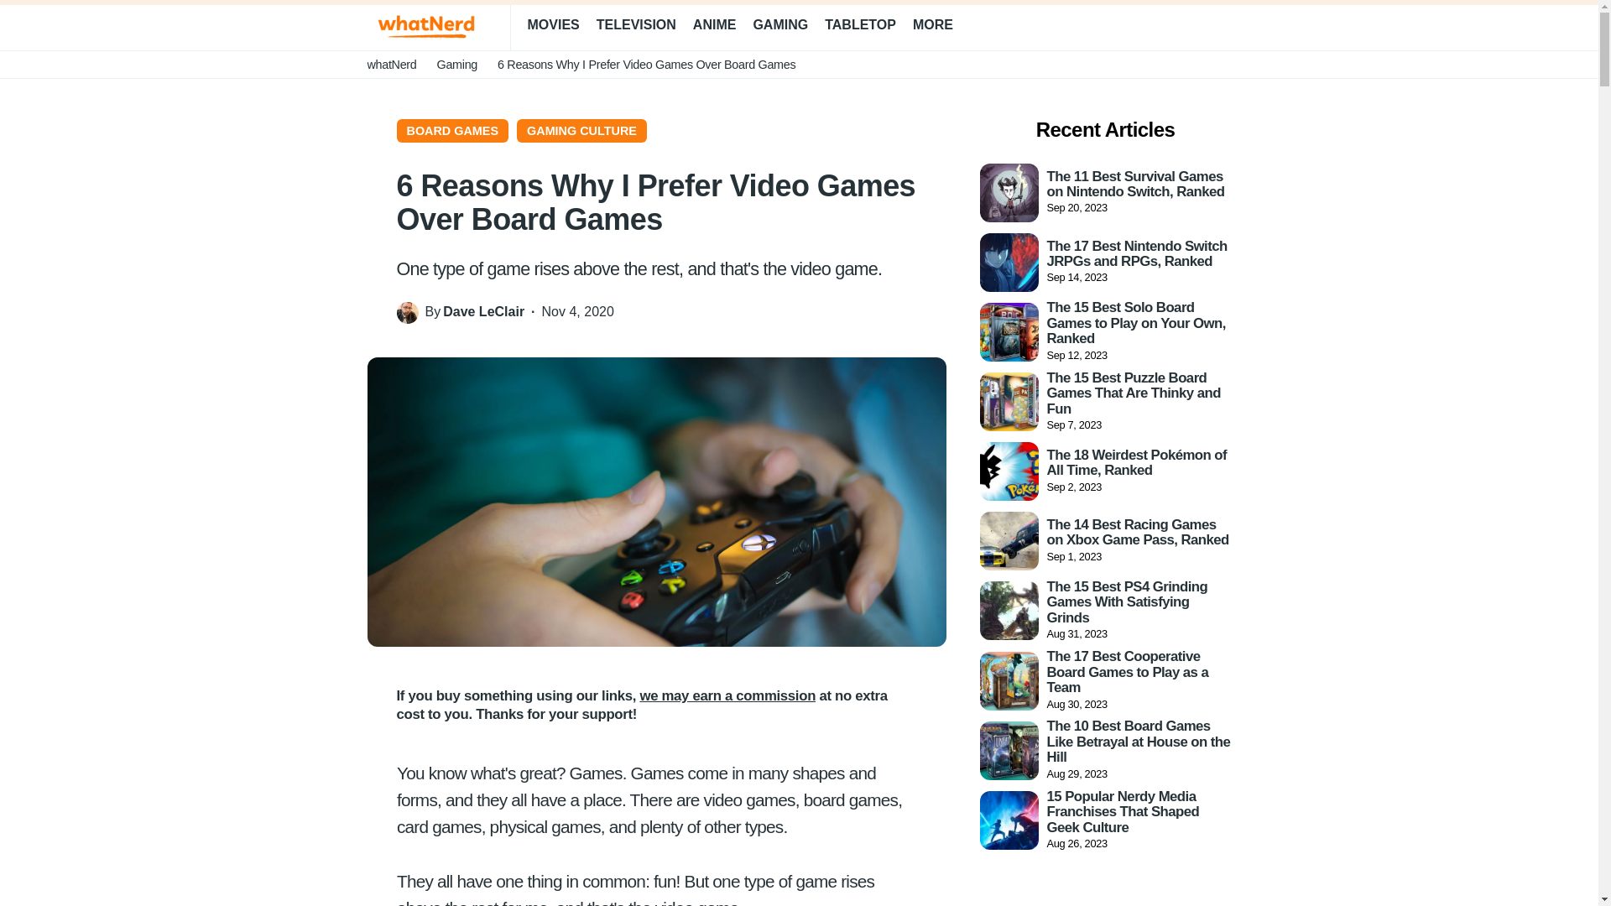 This screenshot has height=906, width=1611. I want to click on MORE, so click(940, 25).